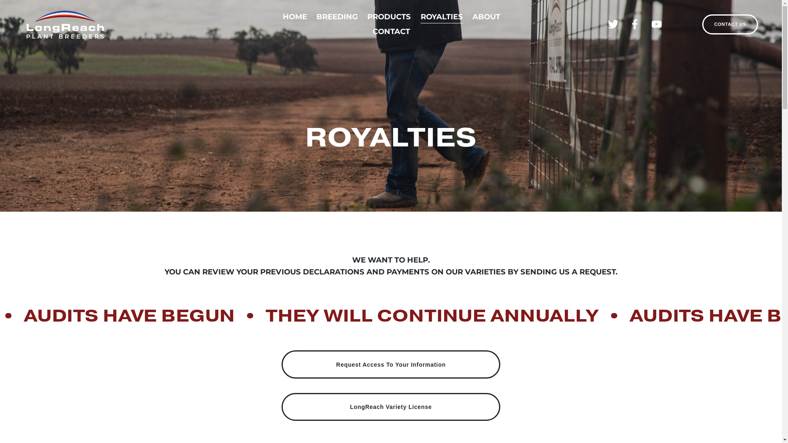 Image resolution: width=788 pixels, height=443 pixels. Describe the element at coordinates (442, 17) in the screenshot. I see `ROYALTIES` at that location.